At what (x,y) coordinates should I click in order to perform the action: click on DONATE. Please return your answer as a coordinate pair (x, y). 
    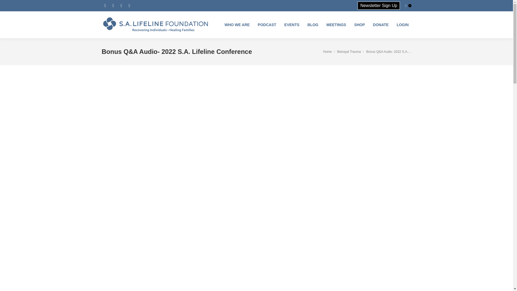
    Looking at the image, I should click on (381, 25).